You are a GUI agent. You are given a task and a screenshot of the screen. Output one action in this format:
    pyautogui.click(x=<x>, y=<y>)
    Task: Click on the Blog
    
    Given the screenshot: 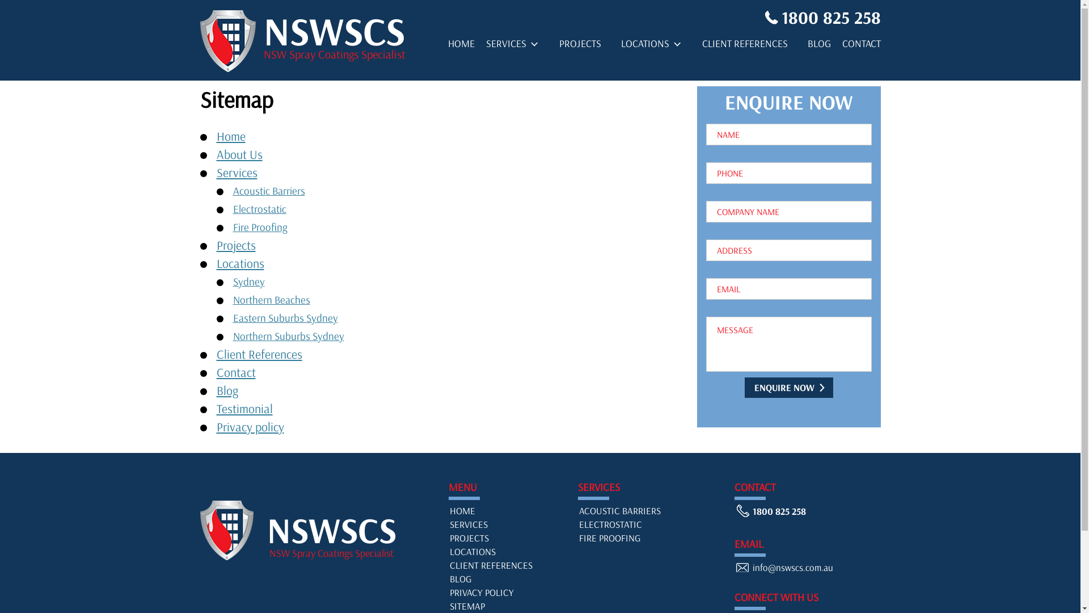 What is the action you would take?
    pyautogui.click(x=227, y=391)
    